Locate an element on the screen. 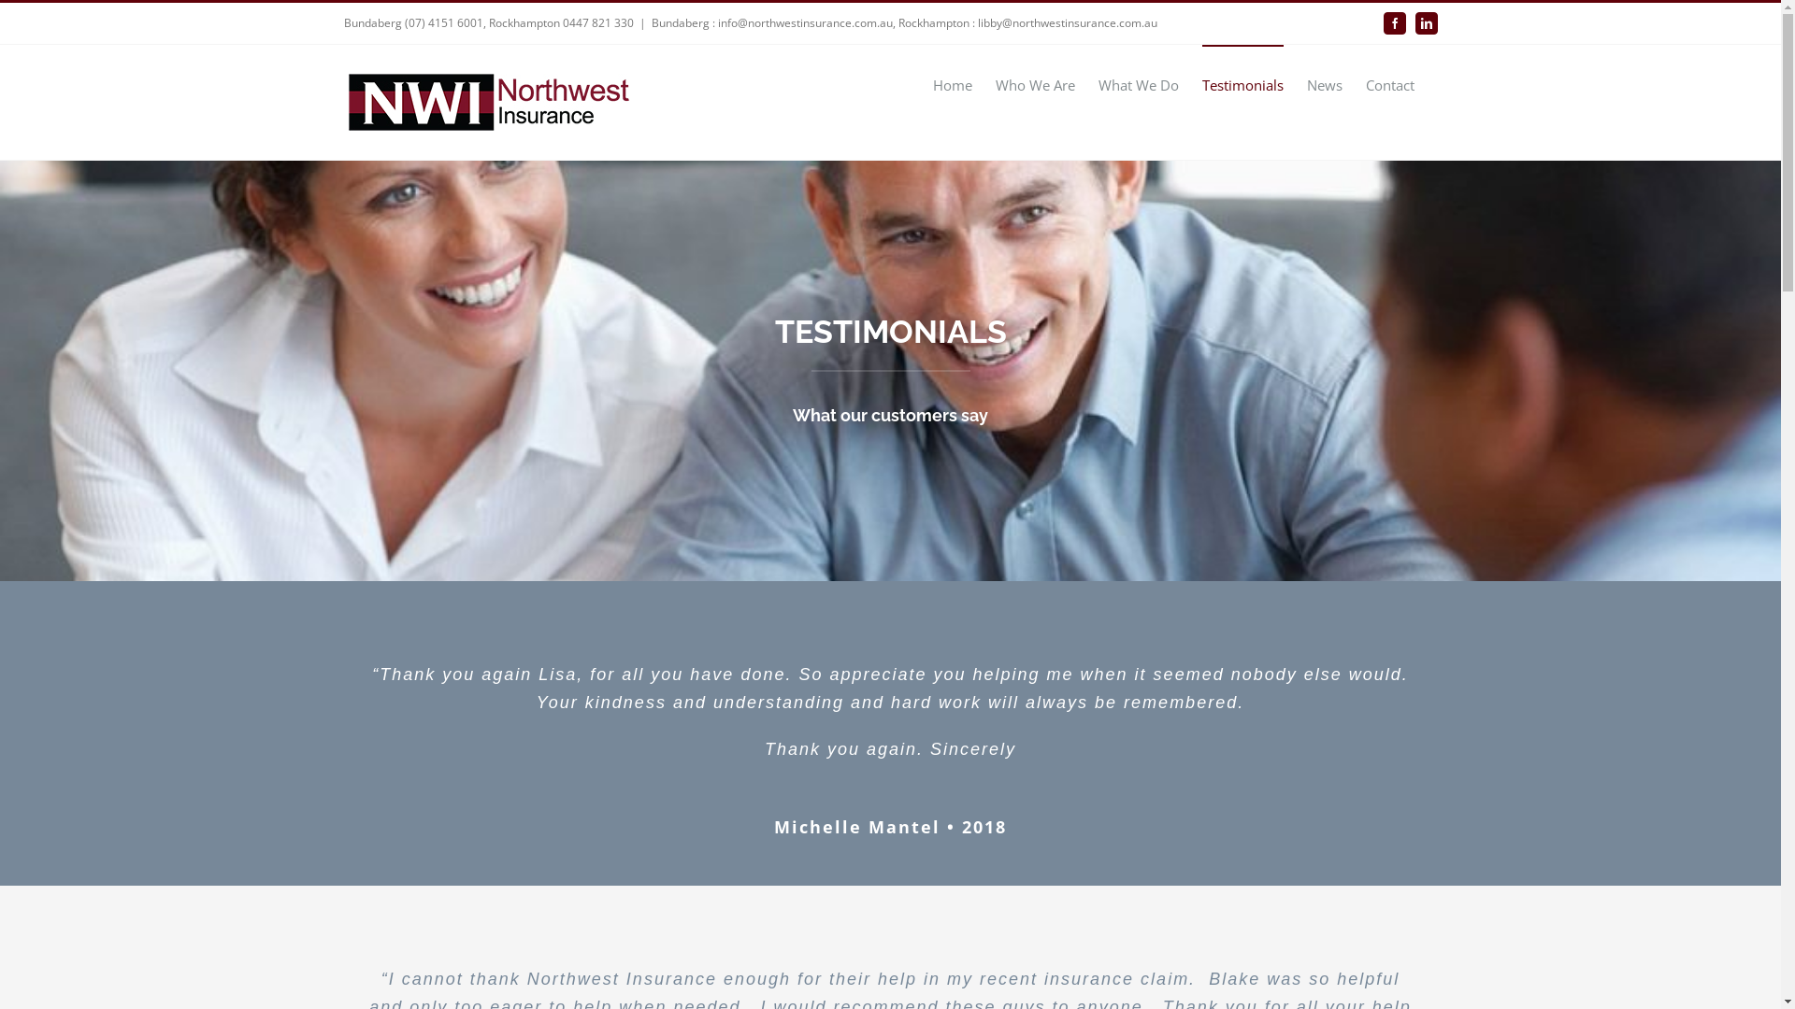 The width and height of the screenshot is (1795, 1009). What We Do is located at coordinates (1138, 84).